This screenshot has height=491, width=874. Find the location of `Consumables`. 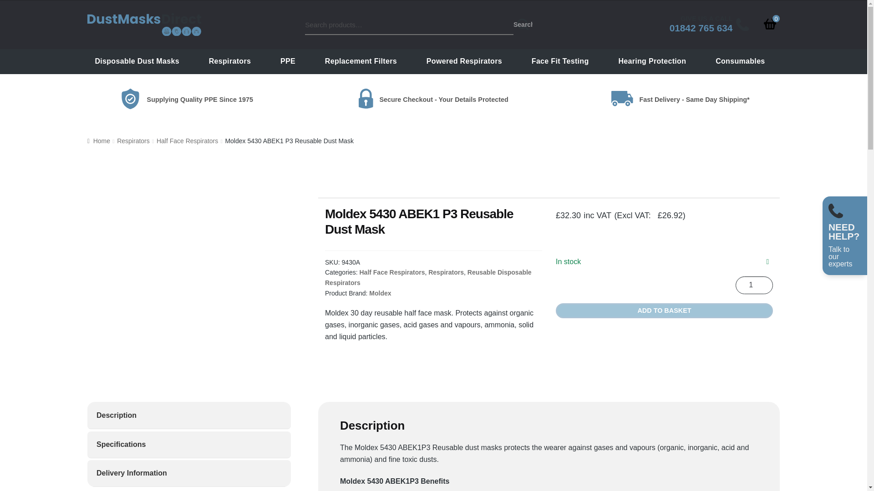

Consumables is located at coordinates (740, 61).